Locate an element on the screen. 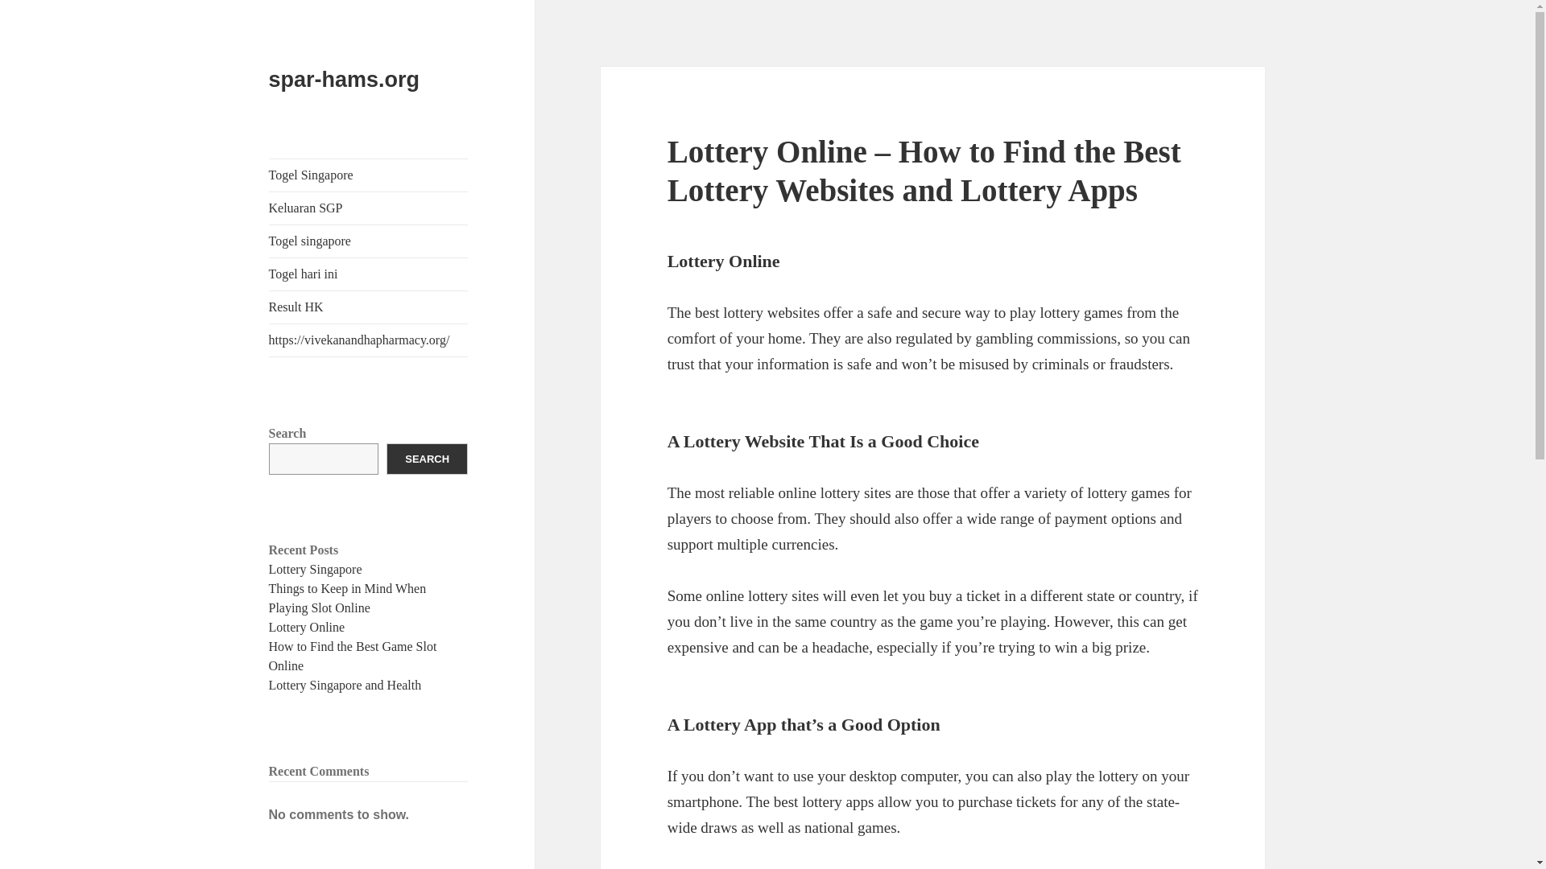 Image resolution: width=1546 pixels, height=869 pixels. Lottery Singapore is located at coordinates (316, 569).